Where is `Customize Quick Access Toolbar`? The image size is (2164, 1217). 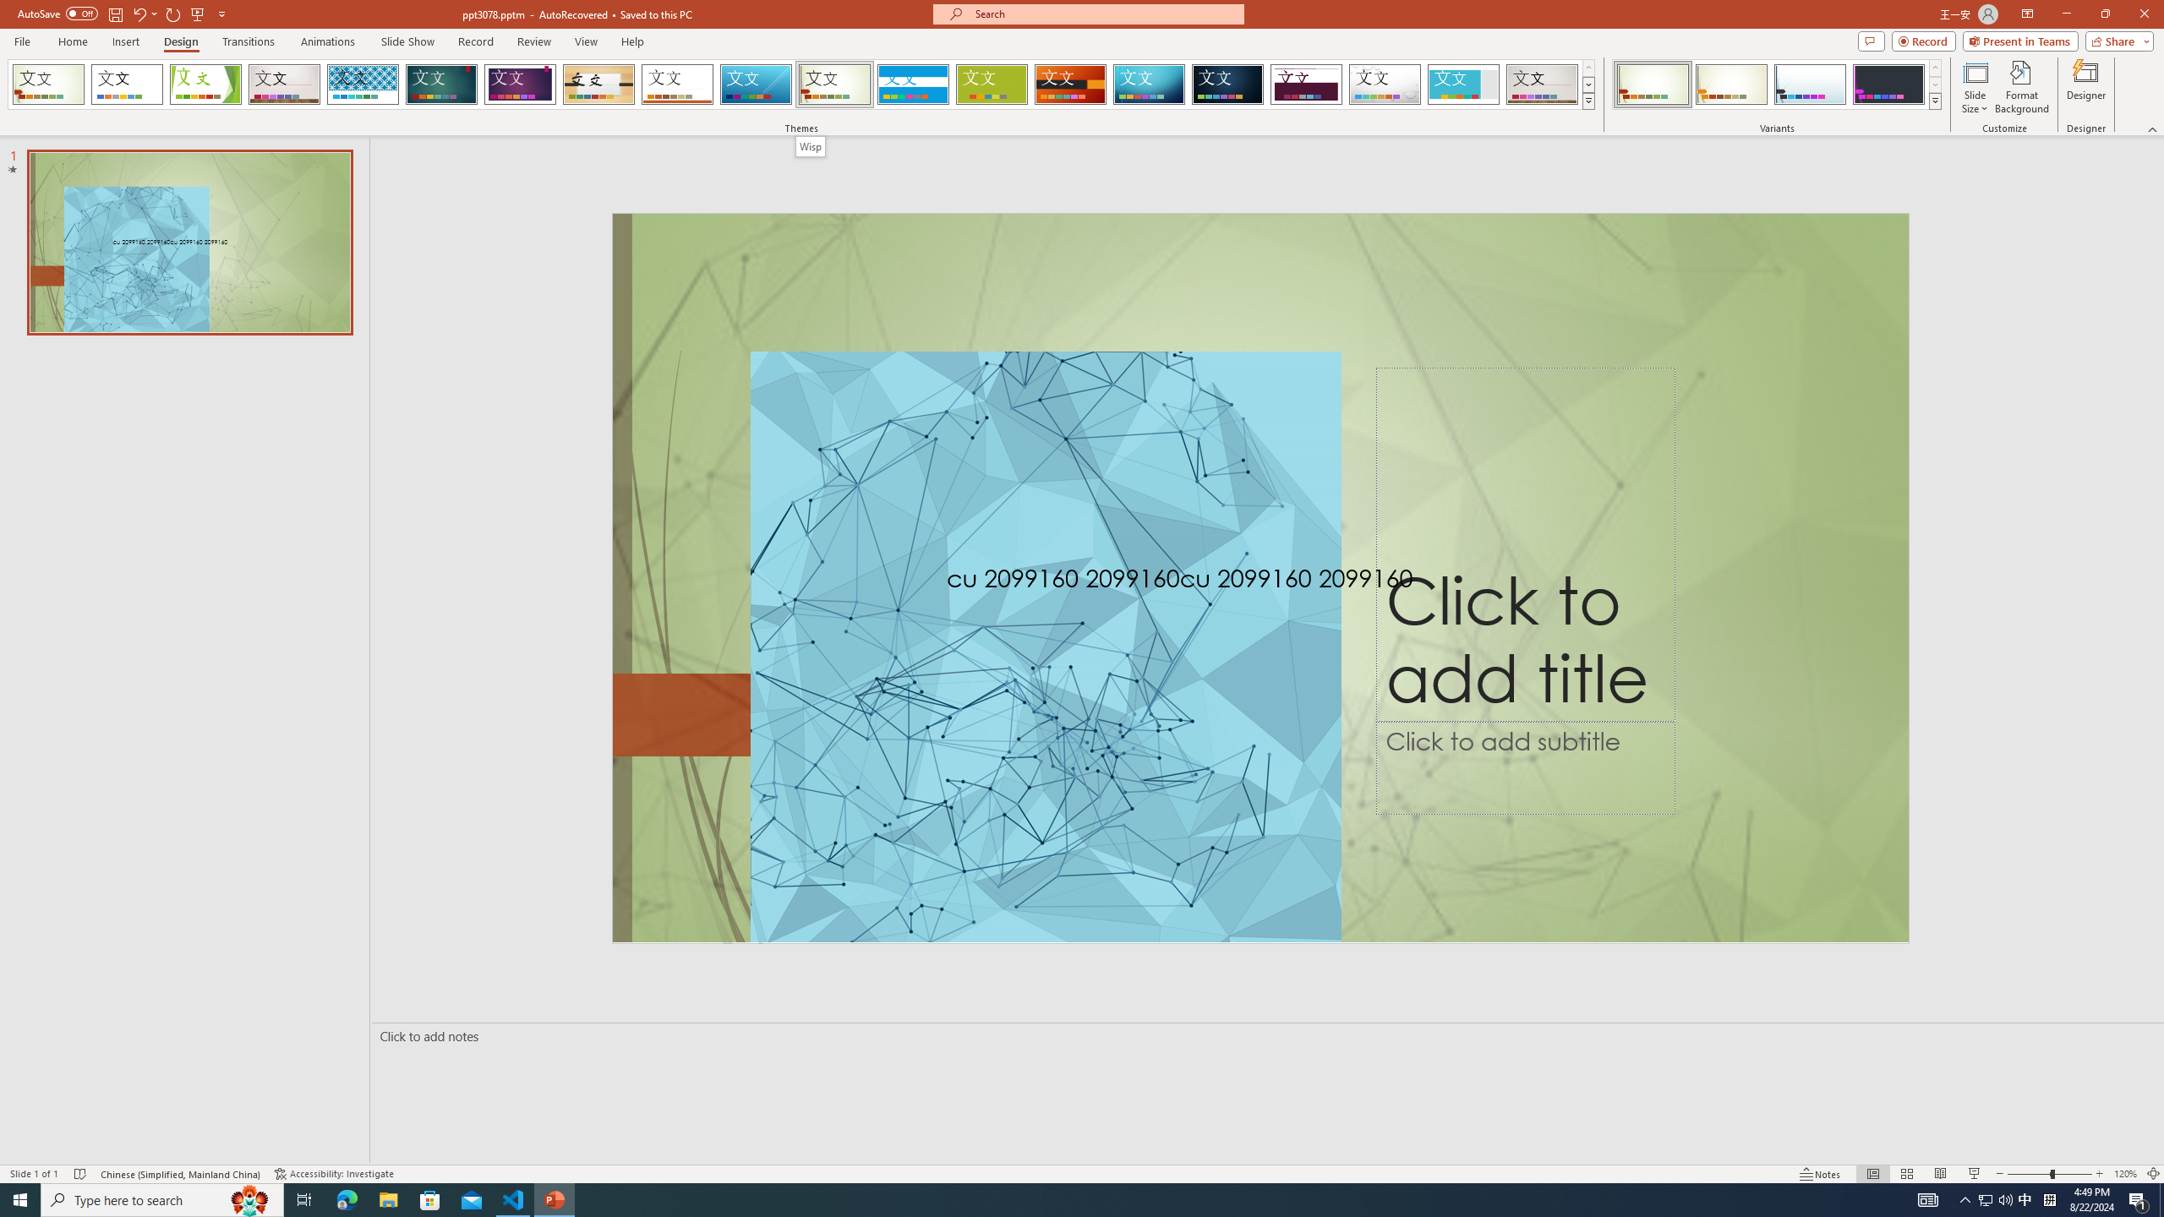 Customize Quick Access Toolbar is located at coordinates (221, 14).